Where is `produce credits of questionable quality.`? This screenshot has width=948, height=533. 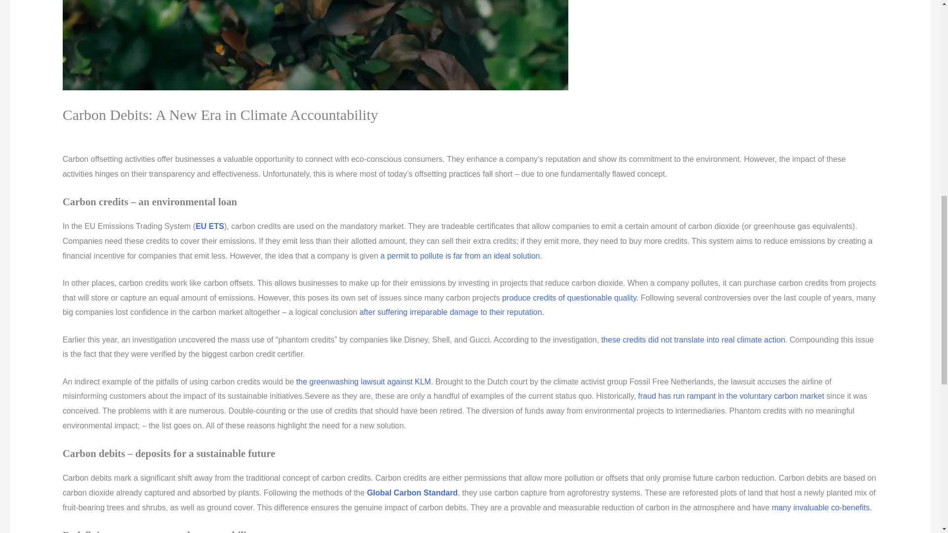 produce credits of questionable quality. is located at coordinates (569, 298).